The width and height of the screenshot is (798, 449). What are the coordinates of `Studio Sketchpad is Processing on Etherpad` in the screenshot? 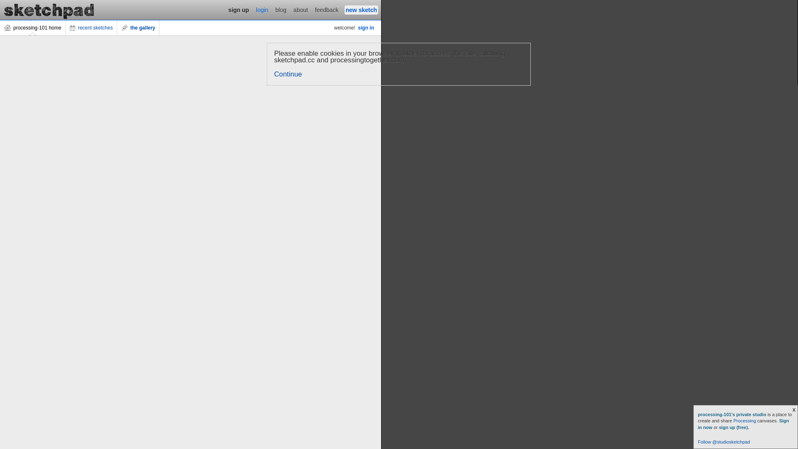 It's located at (49, 10).